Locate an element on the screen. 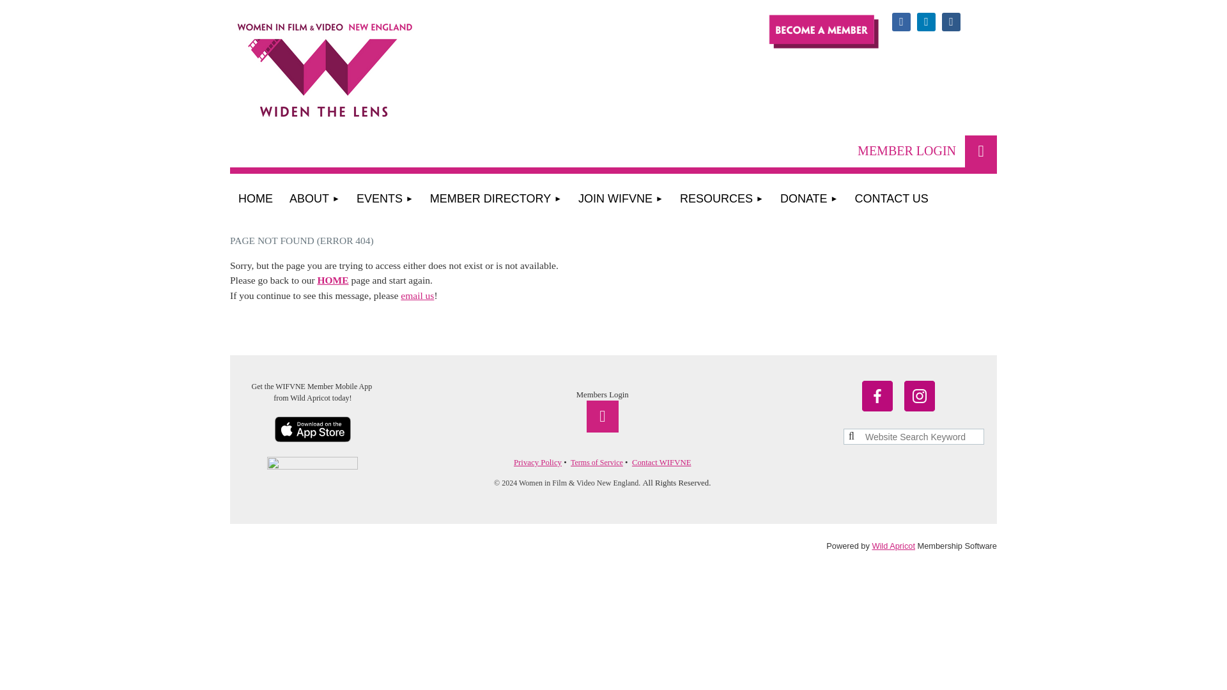  HOME is located at coordinates (256, 199).